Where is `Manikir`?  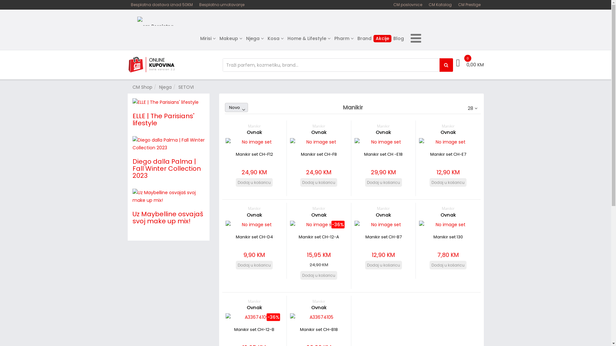 Manikir is located at coordinates (319, 301).